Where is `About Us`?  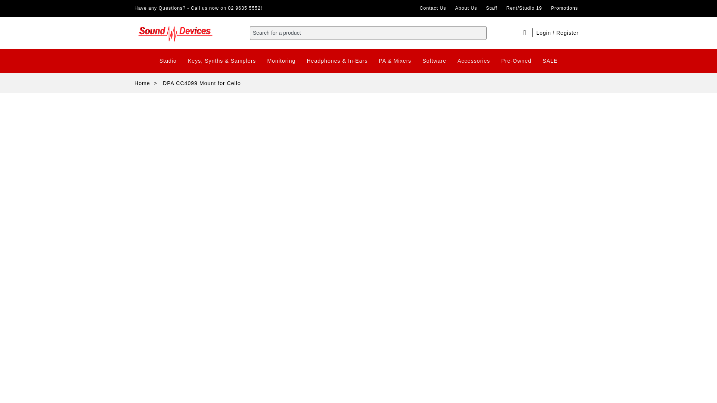 About Us is located at coordinates (466, 8).